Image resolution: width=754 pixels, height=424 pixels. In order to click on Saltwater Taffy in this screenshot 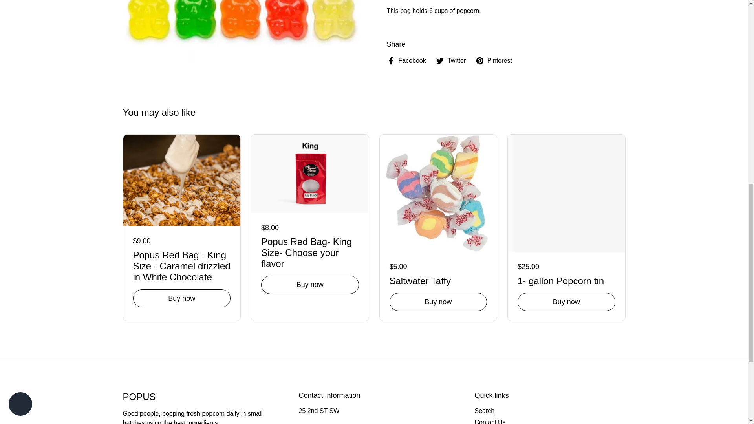, I will do `click(438, 280)`.